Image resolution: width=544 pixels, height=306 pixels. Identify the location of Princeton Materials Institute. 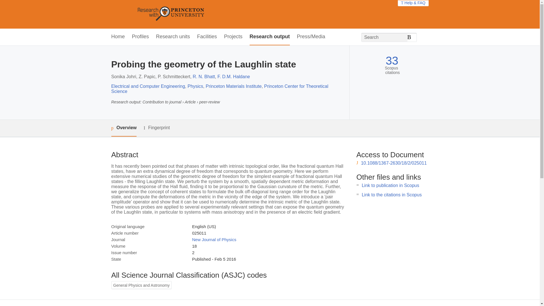
(233, 86).